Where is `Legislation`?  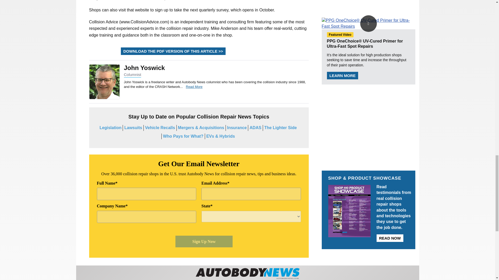
Legislation is located at coordinates (110, 128).